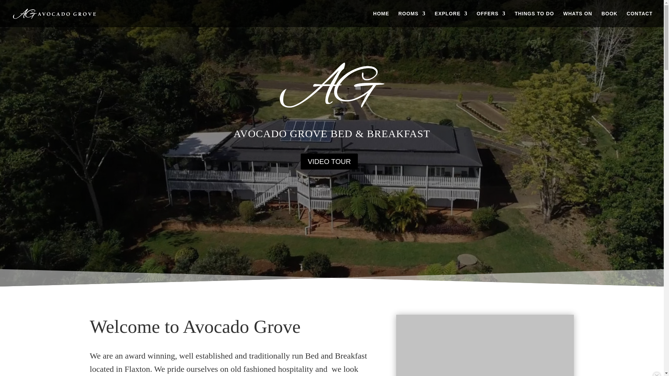 This screenshot has height=376, width=669. What do you see at coordinates (609, 19) in the screenshot?
I see `BOOK` at bounding box center [609, 19].